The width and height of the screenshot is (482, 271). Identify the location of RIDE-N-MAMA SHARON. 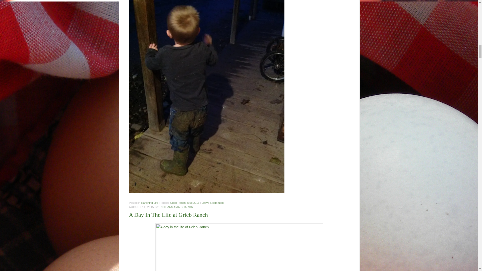
(176, 207).